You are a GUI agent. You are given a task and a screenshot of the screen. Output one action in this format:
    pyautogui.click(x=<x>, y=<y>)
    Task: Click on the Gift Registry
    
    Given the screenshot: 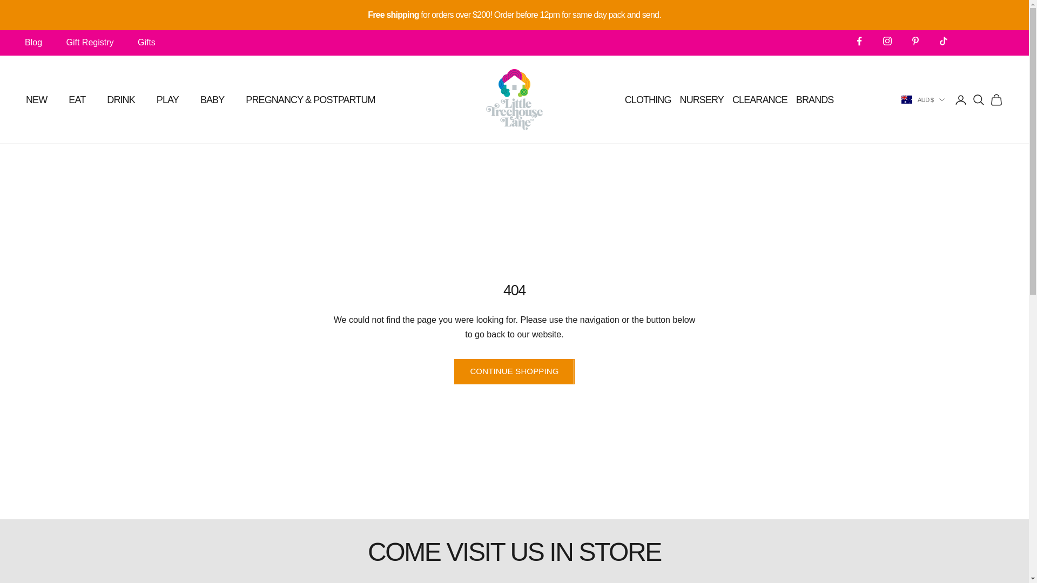 What is the action you would take?
    pyautogui.click(x=90, y=42)
    